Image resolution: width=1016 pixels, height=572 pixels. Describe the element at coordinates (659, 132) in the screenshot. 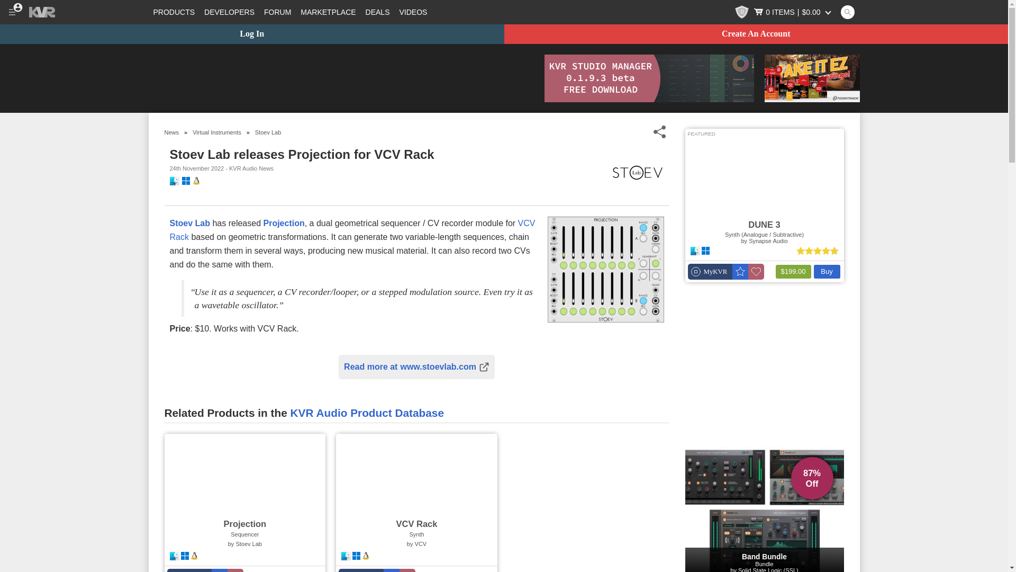

I see `Share This` at that location.